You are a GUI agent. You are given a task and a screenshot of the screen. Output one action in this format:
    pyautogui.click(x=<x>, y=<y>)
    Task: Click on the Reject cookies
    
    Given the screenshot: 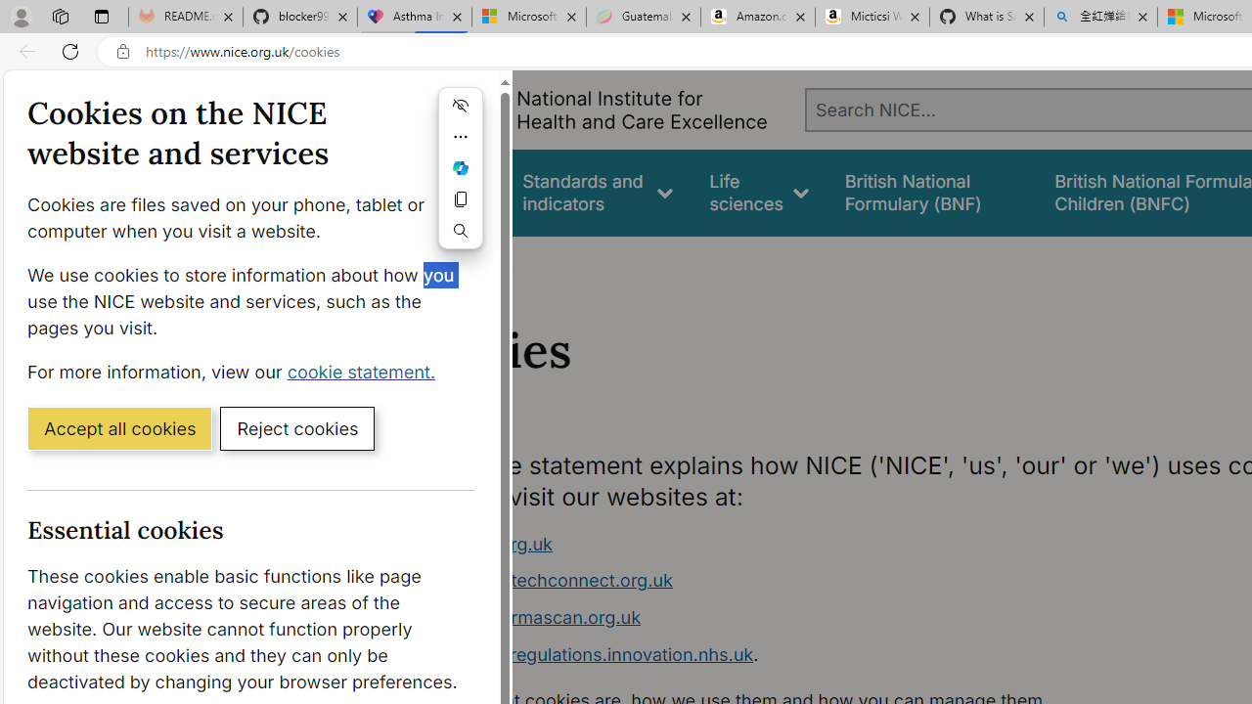 What is the action you would take?
    pyautogui.click(x=297, y=427)
    